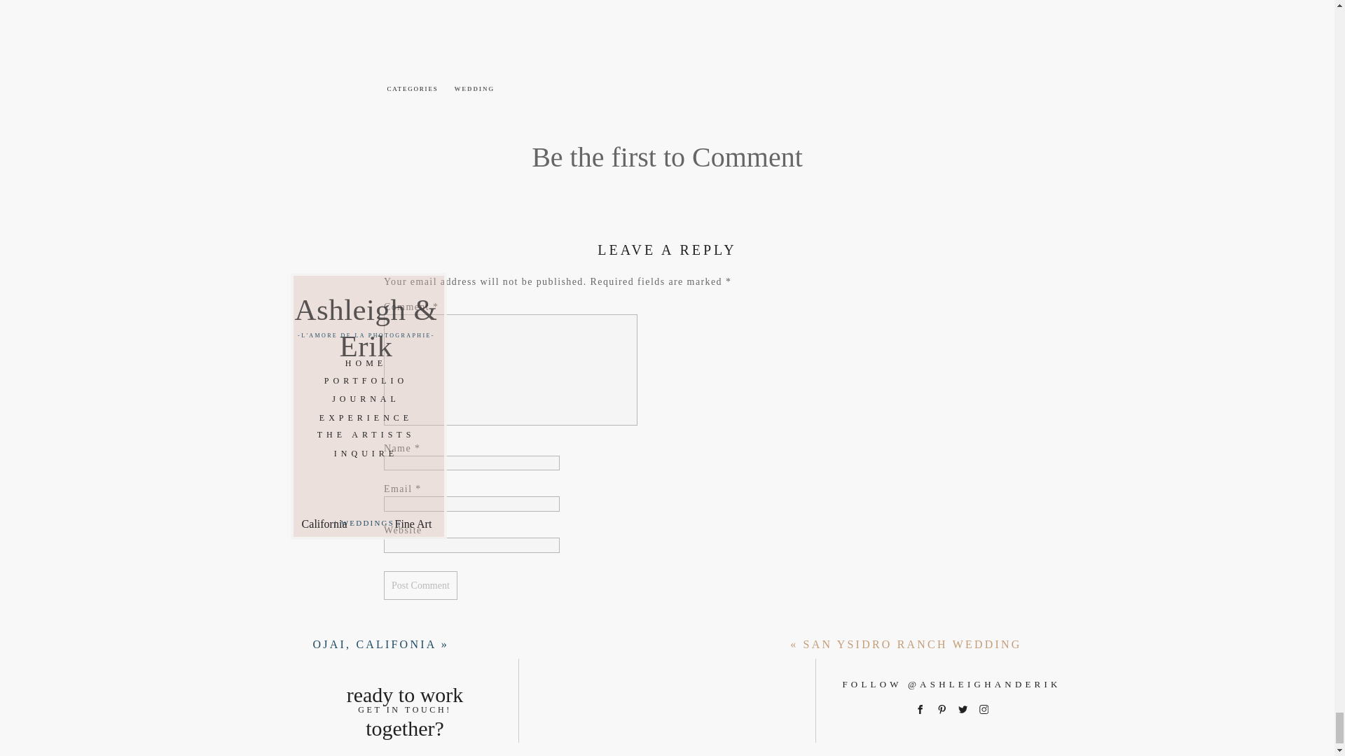 Image resolution: width=1345 pixels, height=756 pixels. Describe the element at coordinates (474, 88) in the screenshot. I see `WEDDING` at that location.